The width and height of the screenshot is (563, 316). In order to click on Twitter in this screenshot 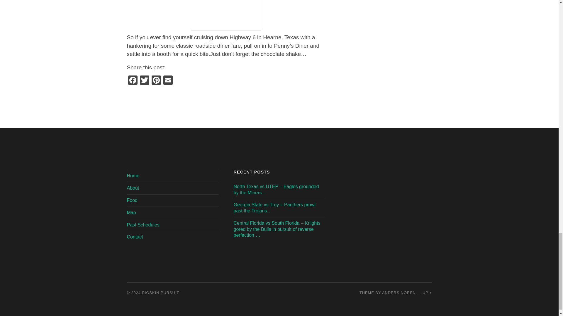, I will do `click(144, 81)`.